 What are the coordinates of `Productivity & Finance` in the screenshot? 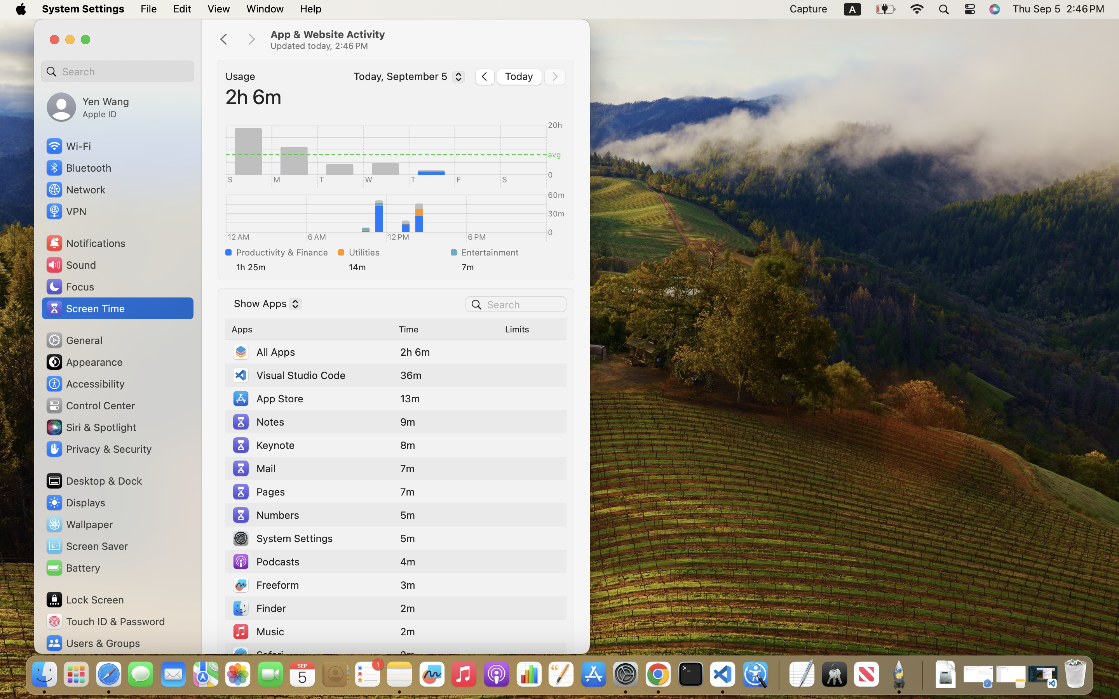 It's located at (286, 252).